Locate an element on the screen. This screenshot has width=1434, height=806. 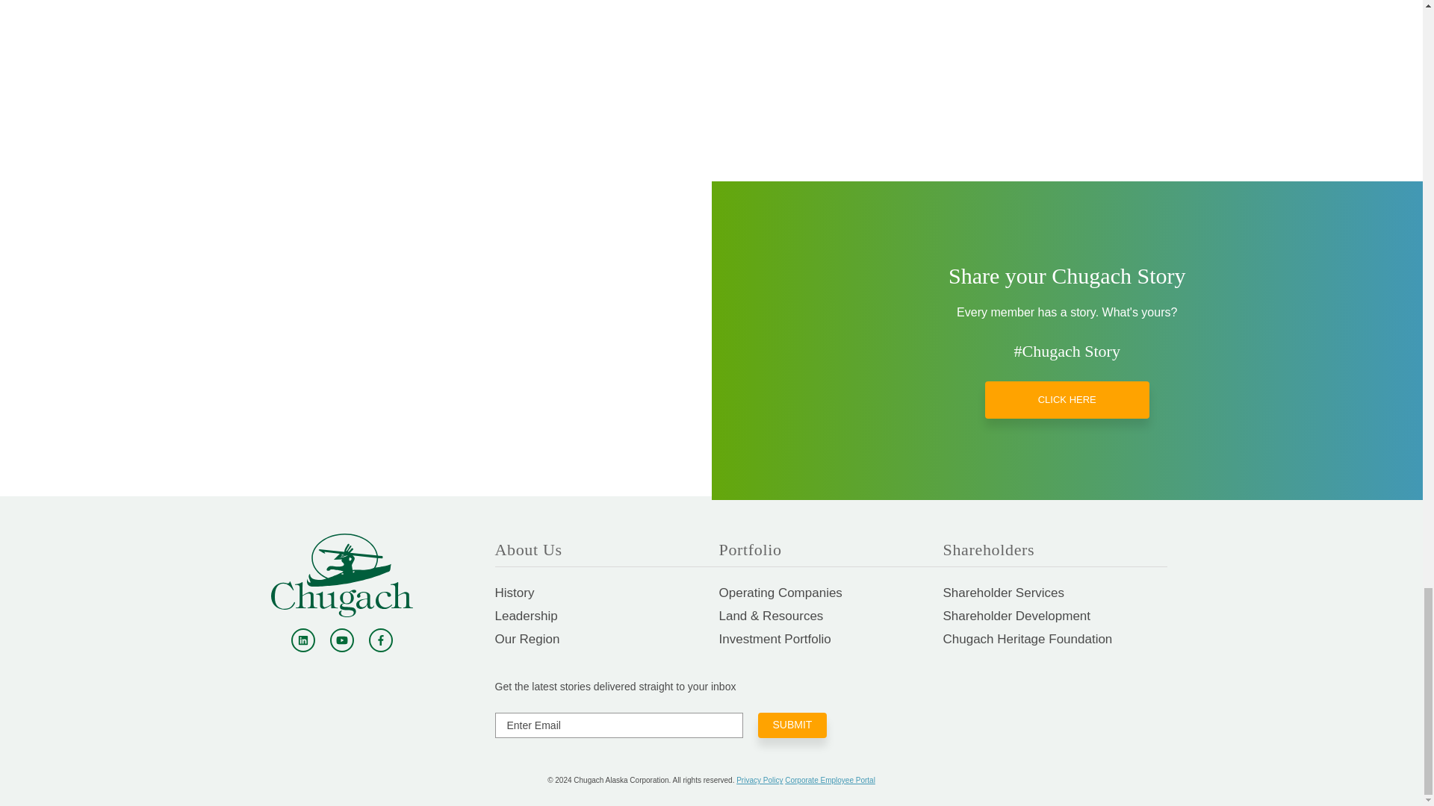
Linkedin is located at coordinates (303, 640).